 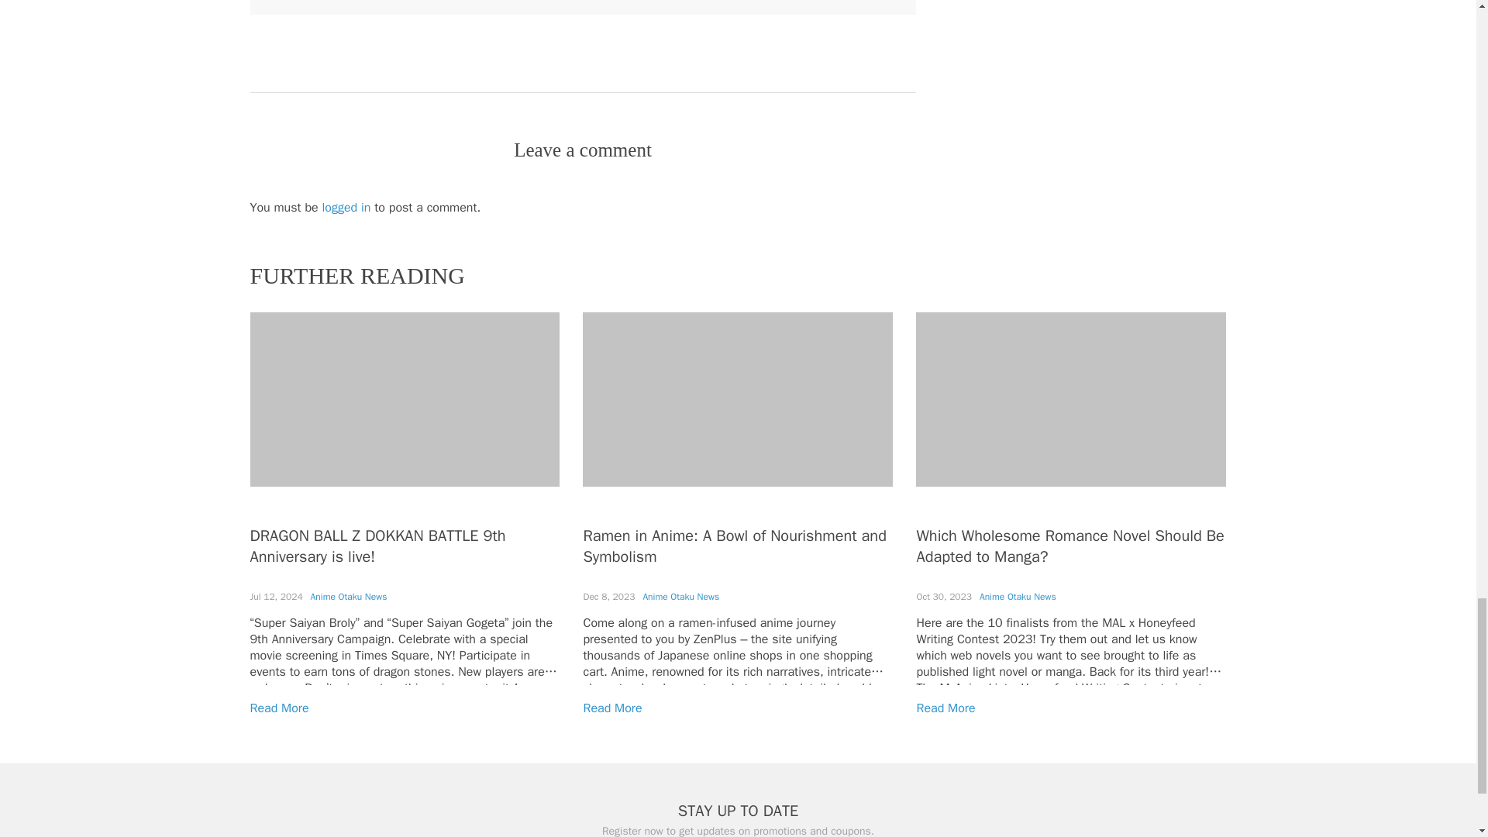 I want to click on Read More, so click(x=612, y=708).